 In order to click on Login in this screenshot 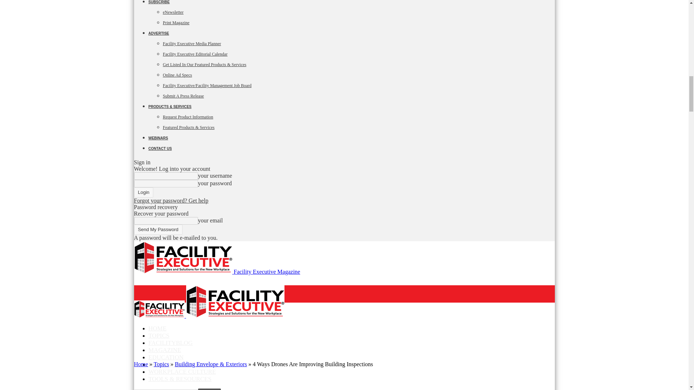, I will do `click(143, 192)`.